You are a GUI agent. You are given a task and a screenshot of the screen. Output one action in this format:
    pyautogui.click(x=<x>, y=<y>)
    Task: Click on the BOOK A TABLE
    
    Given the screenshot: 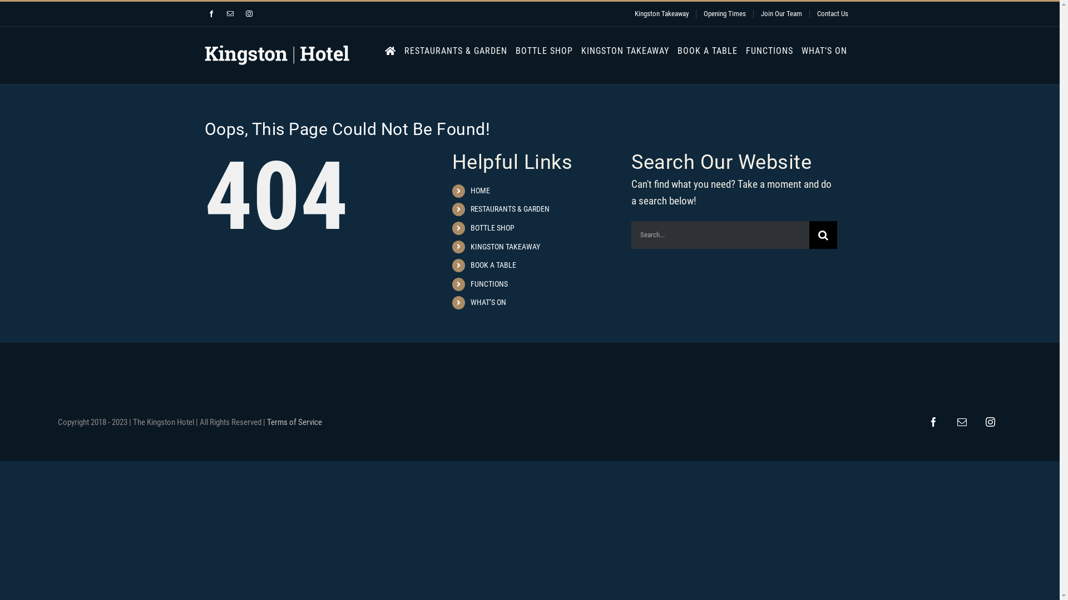 What is the action you would take?
    pyautogui.click(x=493, y=265)
    